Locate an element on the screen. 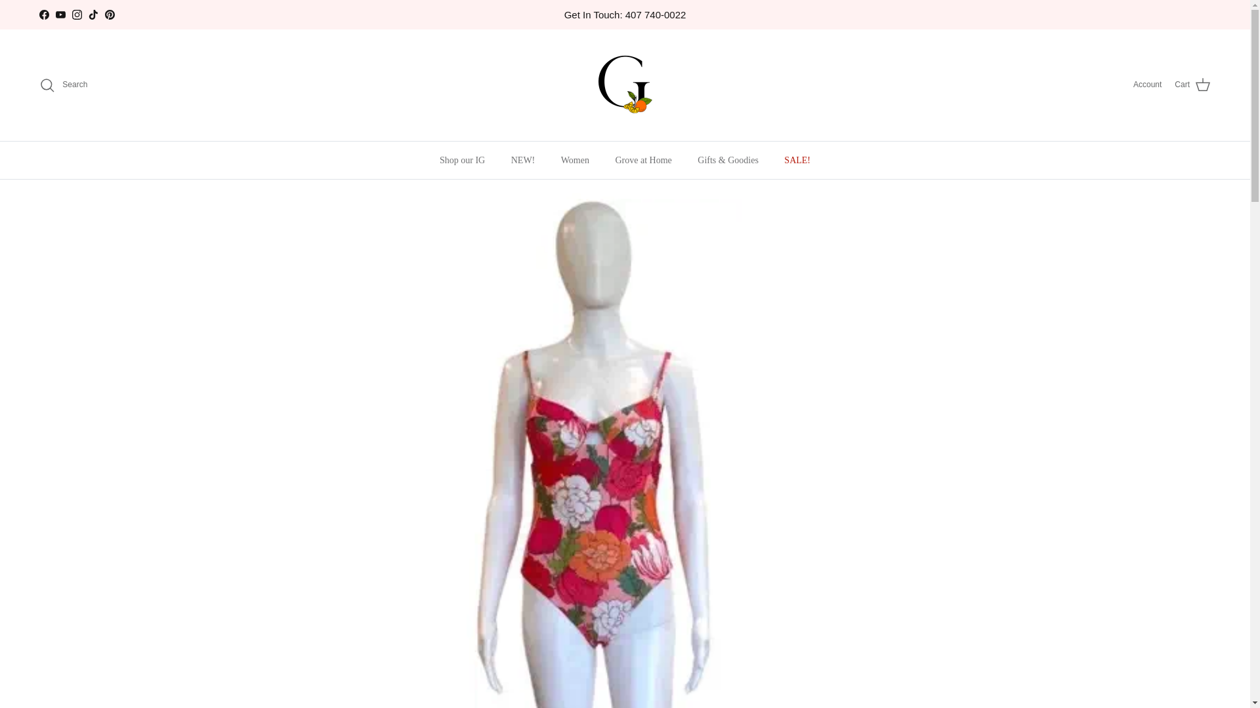 This screenshot has height=708, width=1260. The Grove on YouTube is located at coordinates (60, 14).